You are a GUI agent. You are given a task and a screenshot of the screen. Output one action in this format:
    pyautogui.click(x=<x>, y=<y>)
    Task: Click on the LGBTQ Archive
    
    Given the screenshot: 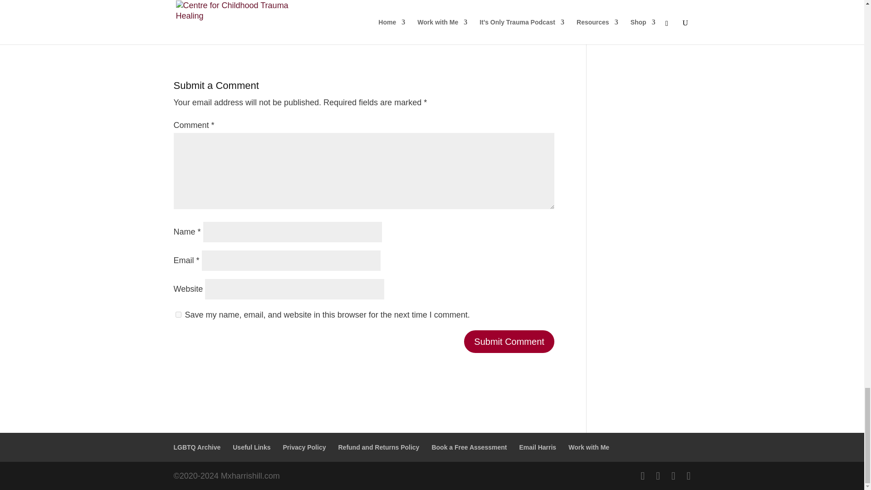 What is the action you would take?
    pyautogui.click(x=197, y=447)
    